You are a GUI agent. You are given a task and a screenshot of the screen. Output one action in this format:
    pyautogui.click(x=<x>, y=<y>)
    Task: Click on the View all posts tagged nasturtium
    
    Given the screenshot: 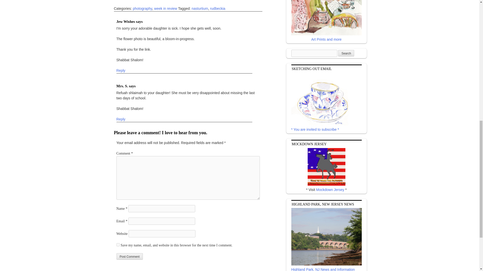 What is the action you would take?
    pyautogui.click(x=200, y=9)
    